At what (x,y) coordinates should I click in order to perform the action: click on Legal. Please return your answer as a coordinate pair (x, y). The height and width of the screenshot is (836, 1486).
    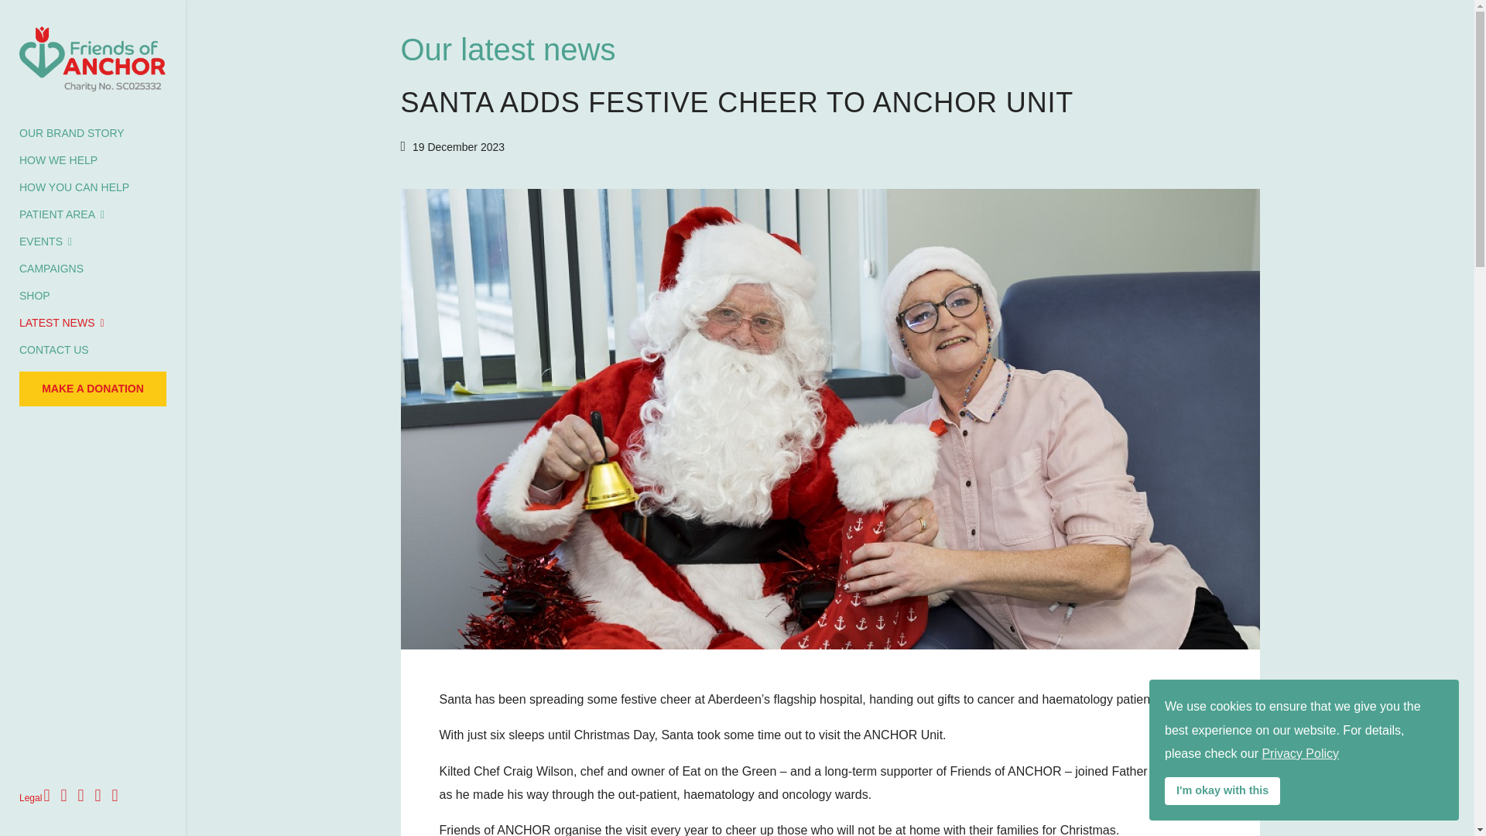
    Looking at the image, I should click on (29, 797).